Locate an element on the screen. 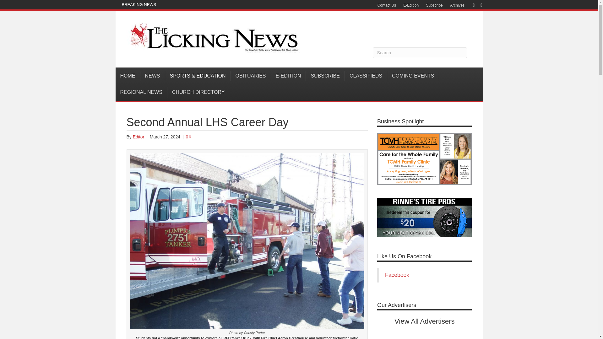 This screenshot has width=603, height=339. Subscribe is located at coordinates (434, 5).